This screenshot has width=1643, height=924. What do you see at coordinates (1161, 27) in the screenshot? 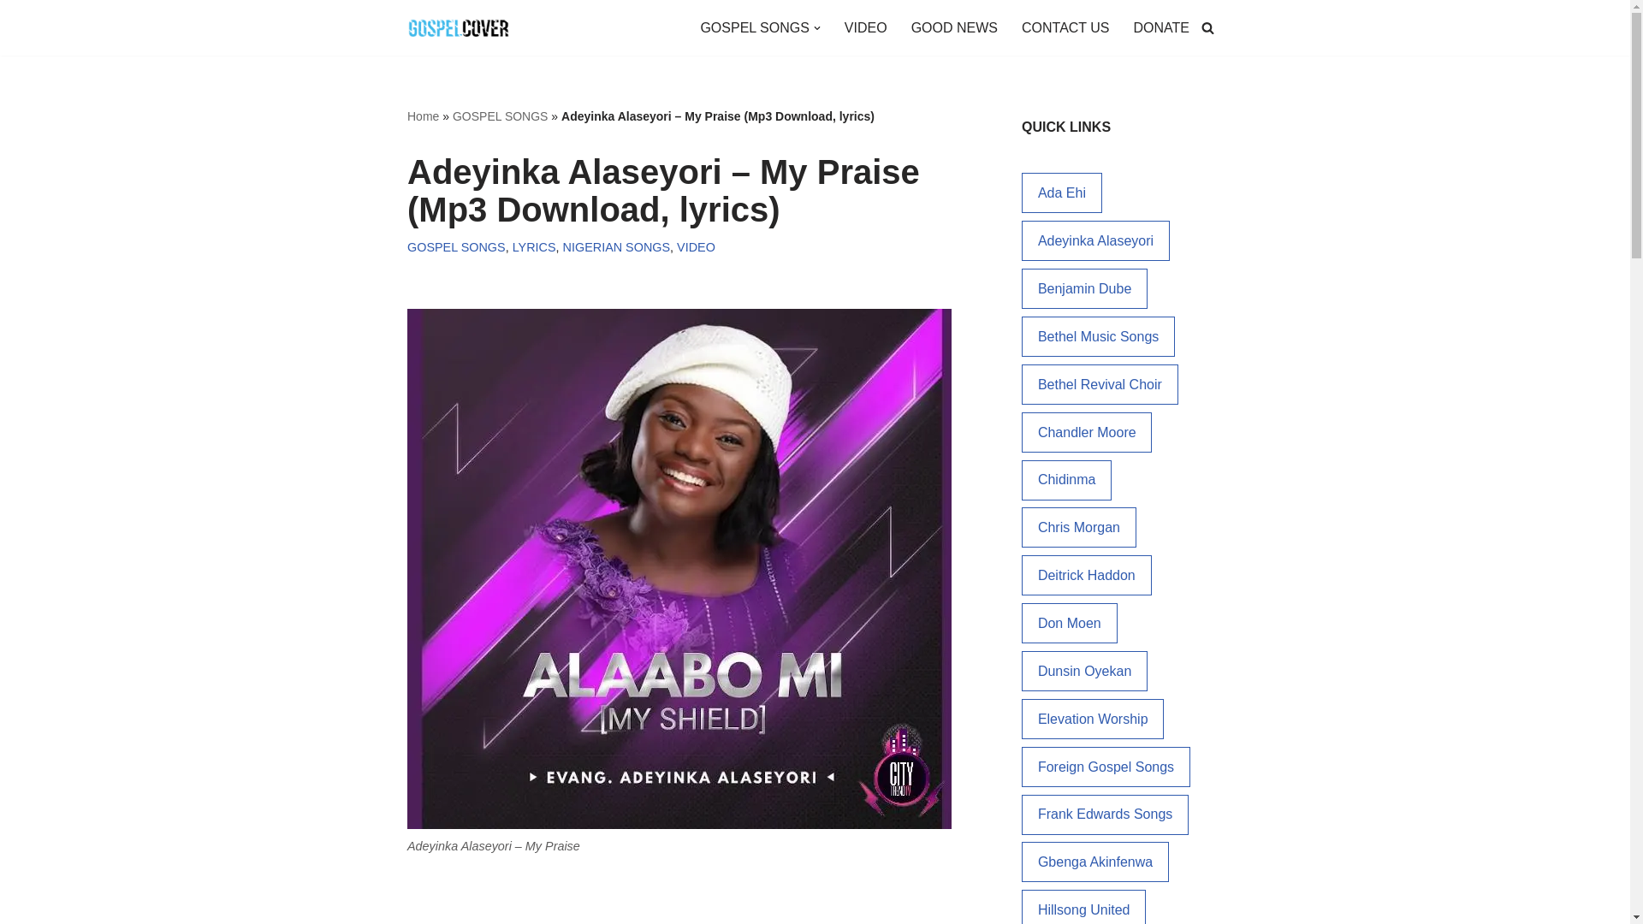
I see `DONATE` at bounding box center [1161, 27].